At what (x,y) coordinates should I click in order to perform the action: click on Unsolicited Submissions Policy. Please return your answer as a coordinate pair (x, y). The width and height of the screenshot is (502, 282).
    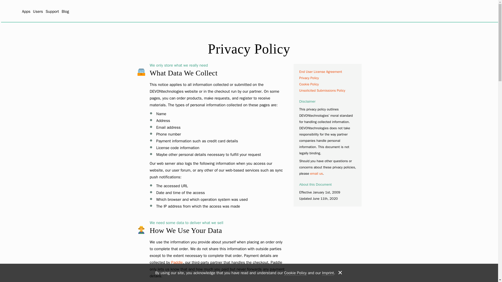
    Looking at the image, I should click on (322, 90).